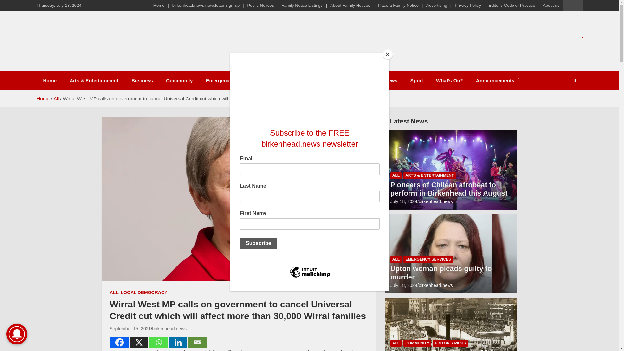 This screenshot has width=624, height=351. What do you see at coordinates (142, 80) in the screenshot?
I see `Business` at bounding box center [142, 80].